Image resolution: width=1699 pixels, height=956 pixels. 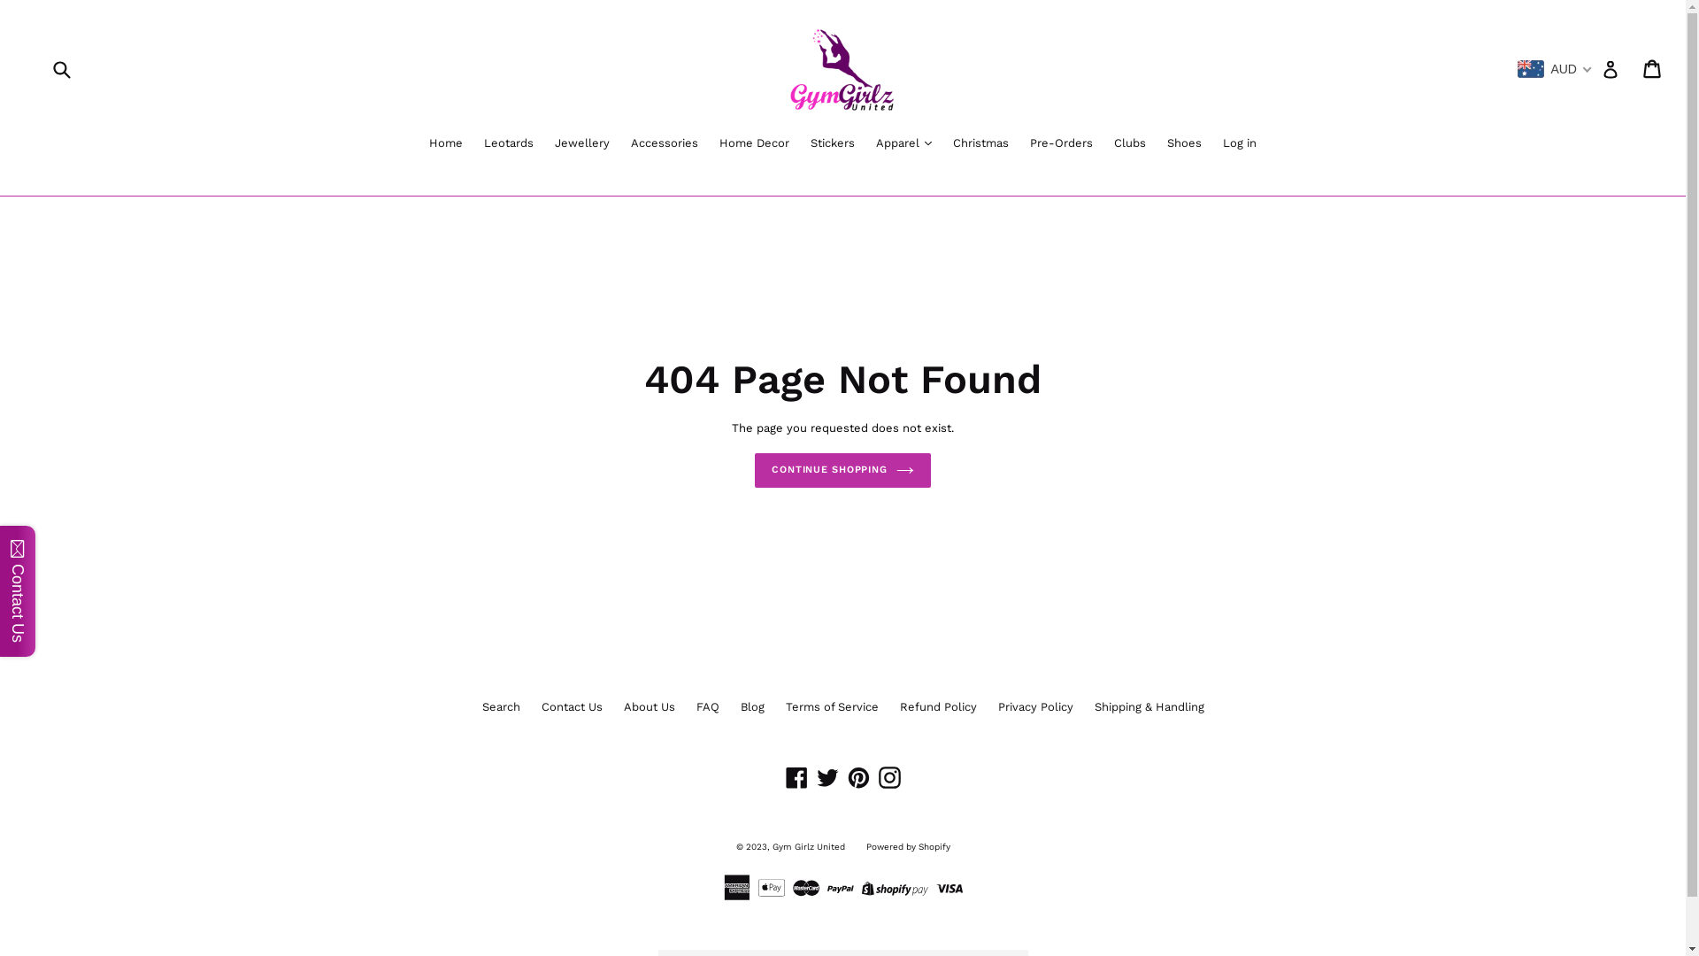 I want to click on Contact Us, so click(x=572, y=706).